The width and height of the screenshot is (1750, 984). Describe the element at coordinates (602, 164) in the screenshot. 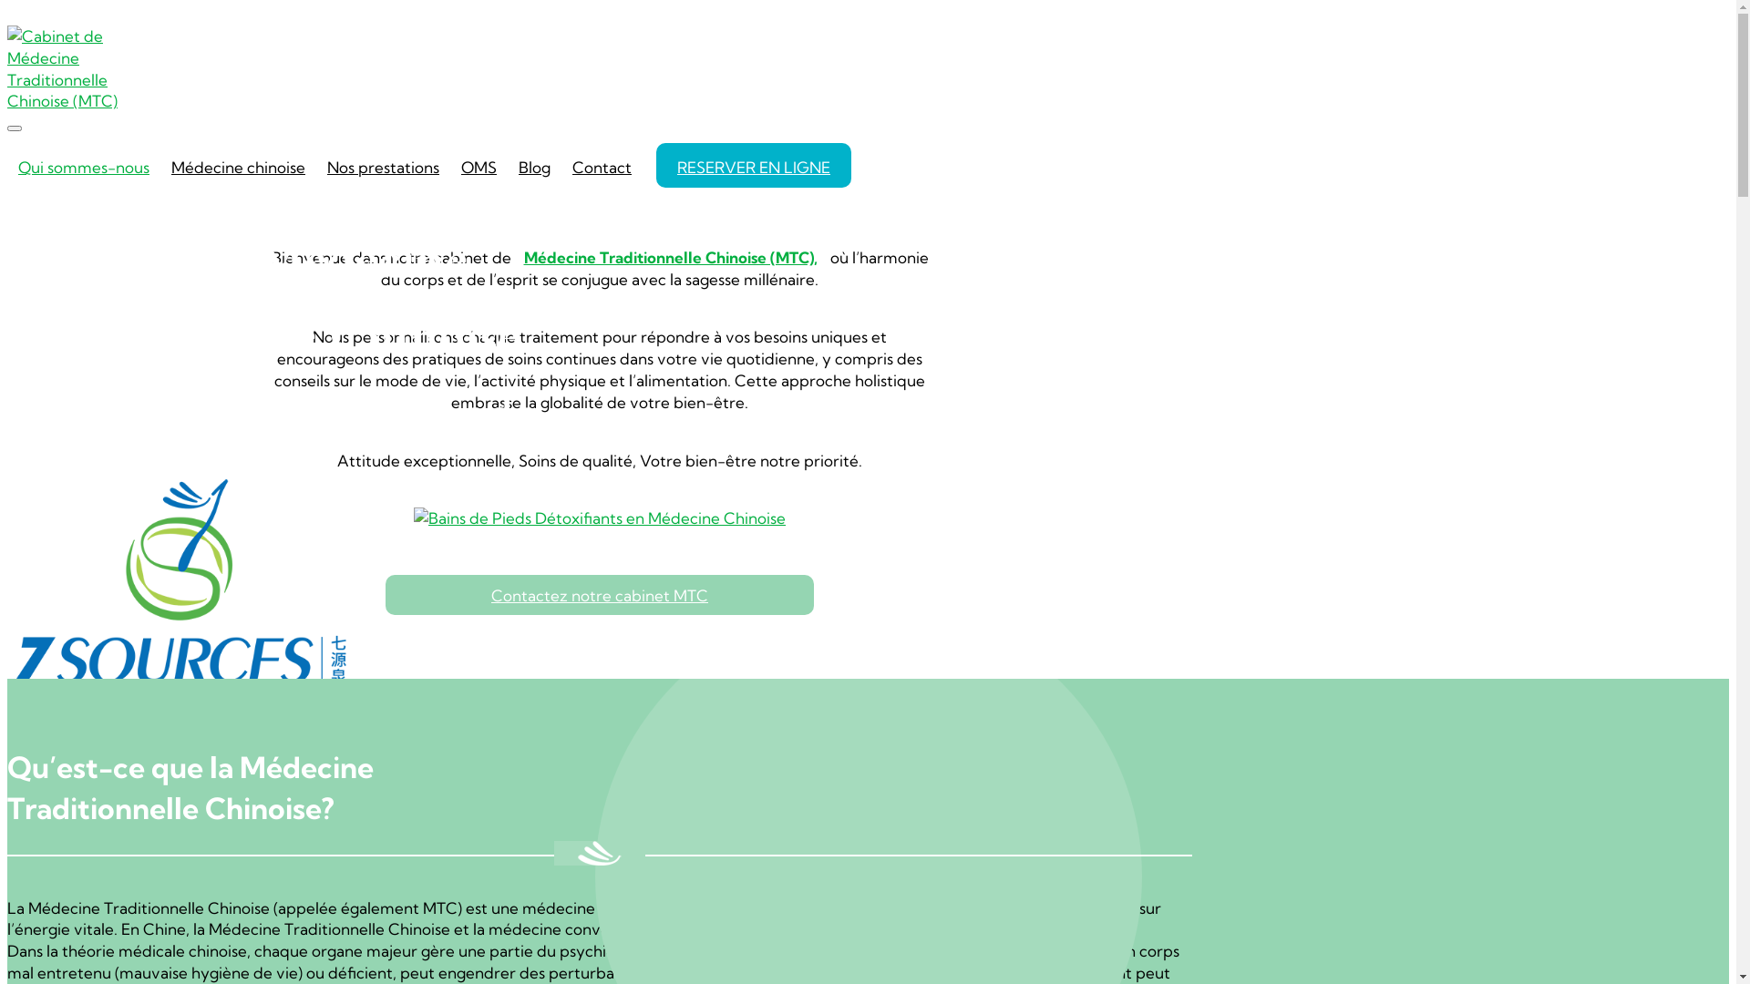

I see `Contact` at that location.